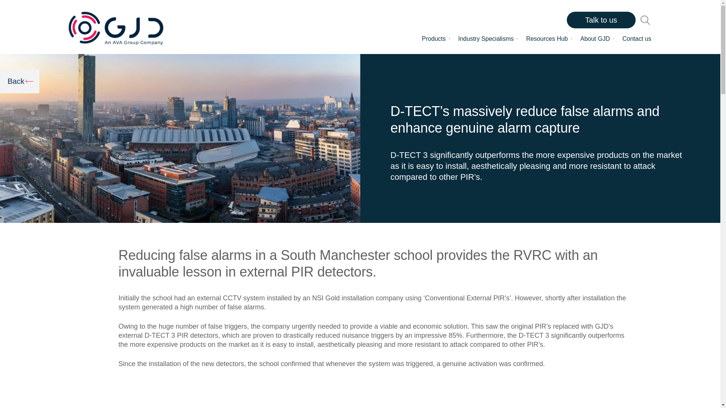  Describe the element at coordinates (486, 39) in the screenshot. I see `Industry Specialisms` at that location.